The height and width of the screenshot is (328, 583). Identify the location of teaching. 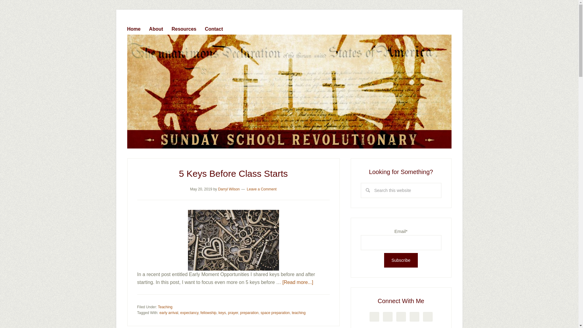
(299, 313).